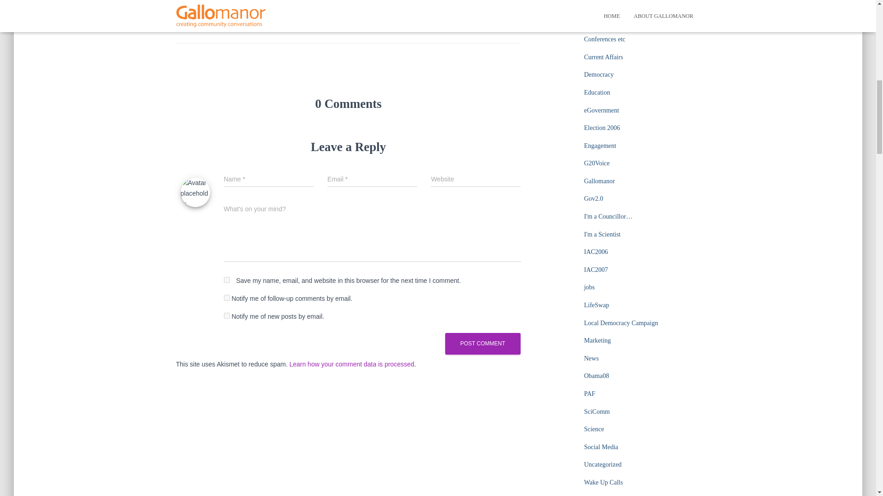  Describe the element at coordinates (603, 57) in the screenshot. I see `Current Affairs` at that location.